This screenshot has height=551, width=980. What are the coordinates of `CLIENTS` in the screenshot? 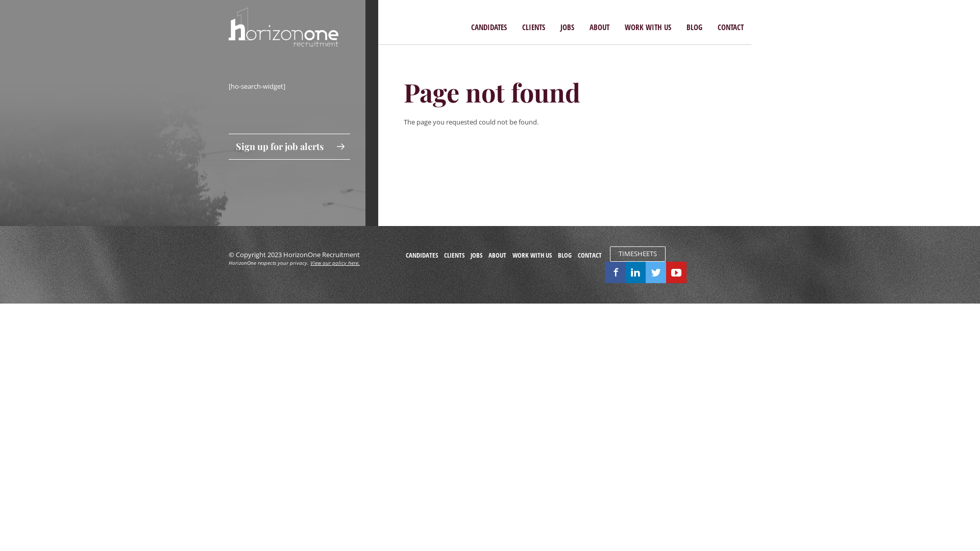 It's located at (454, 255).